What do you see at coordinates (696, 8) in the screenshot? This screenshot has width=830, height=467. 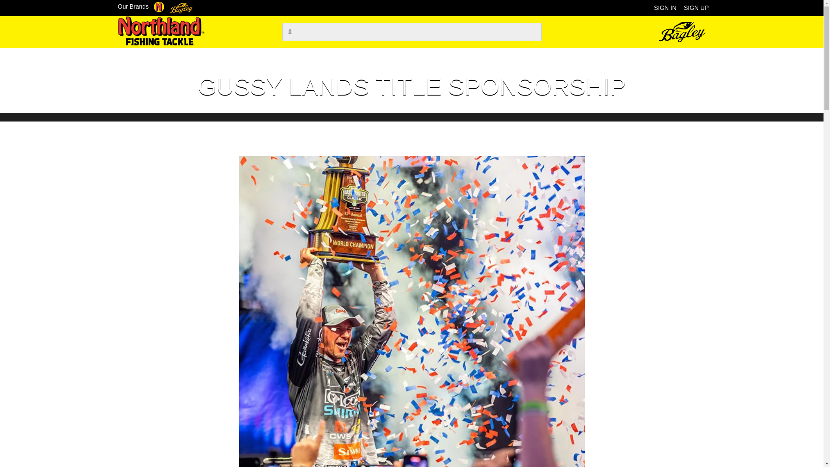 I see `SIGN UP` at bounding box center [696, 8].